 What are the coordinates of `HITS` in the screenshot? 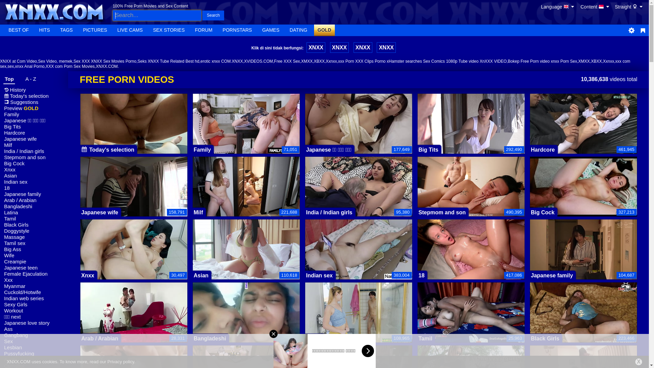 It's located at (45, 30).